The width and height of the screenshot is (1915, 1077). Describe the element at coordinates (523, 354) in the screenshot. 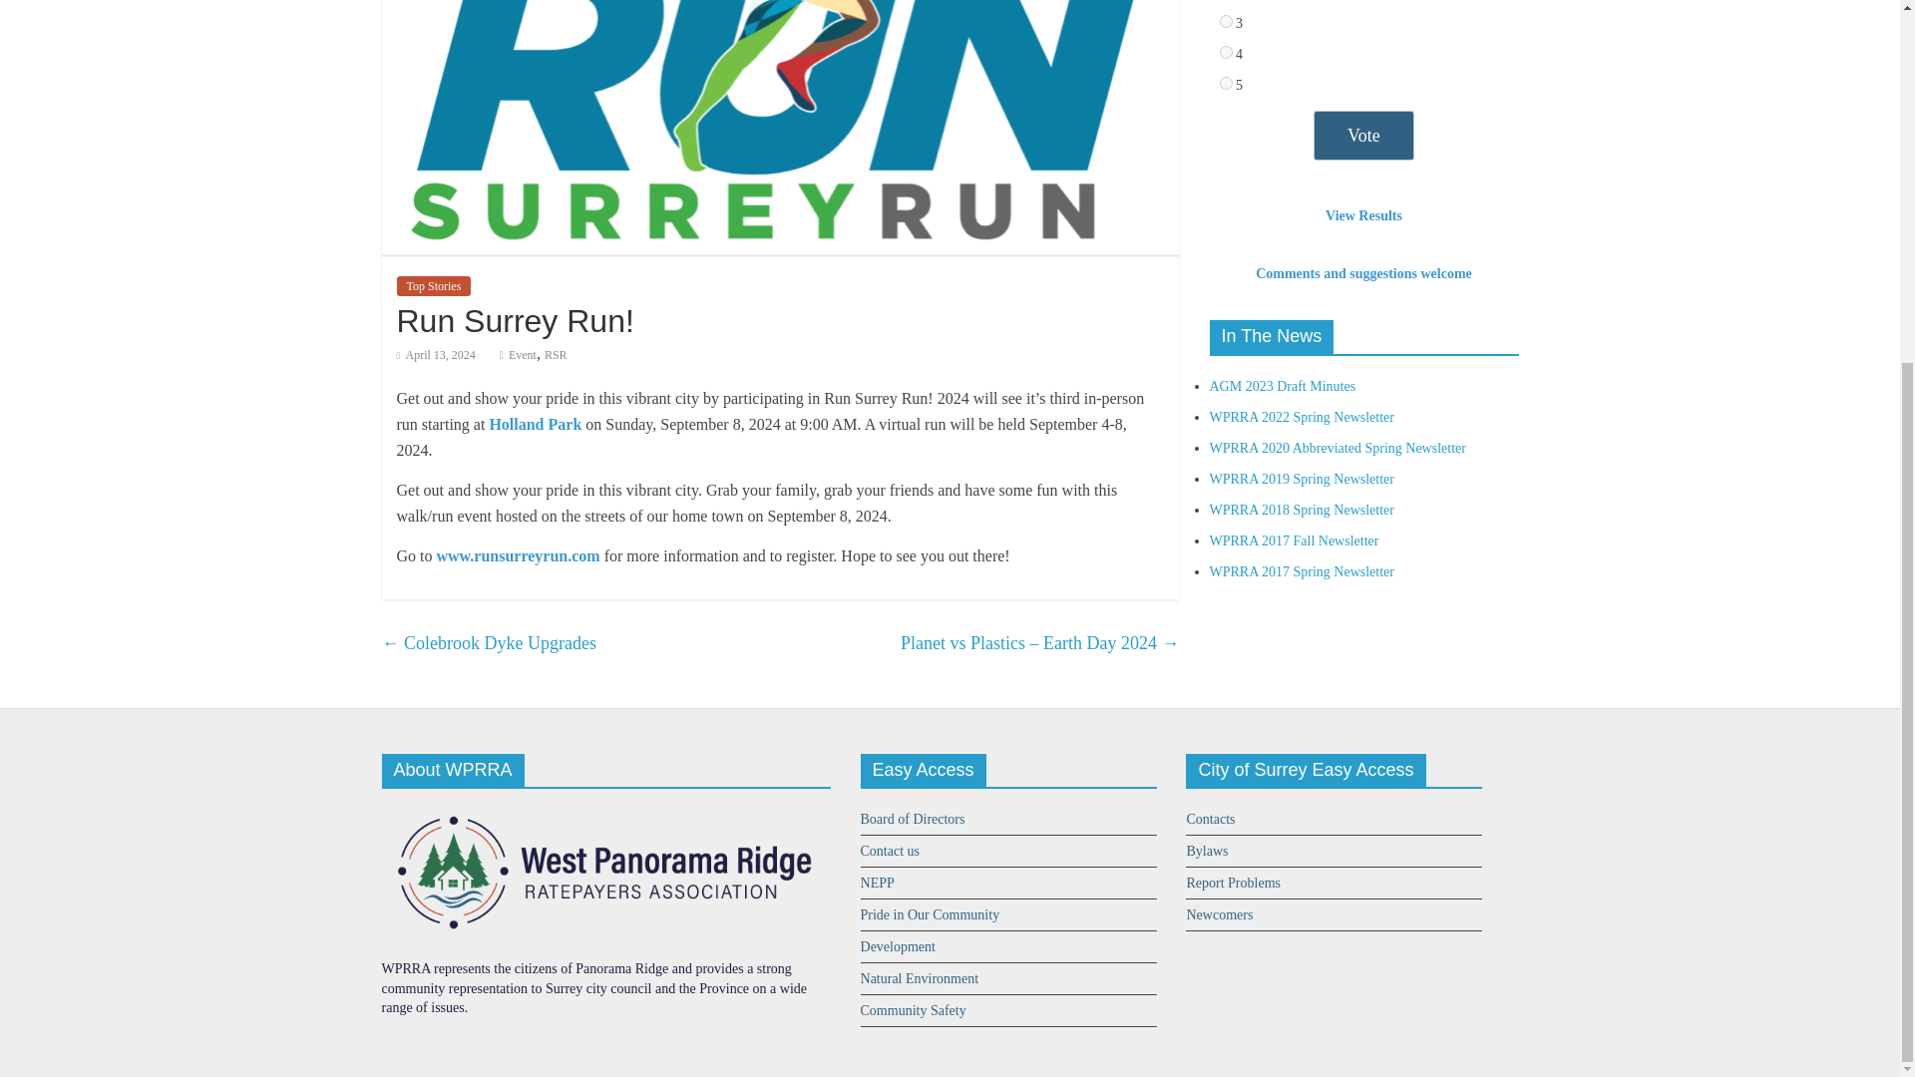

I see `Event` at that location.